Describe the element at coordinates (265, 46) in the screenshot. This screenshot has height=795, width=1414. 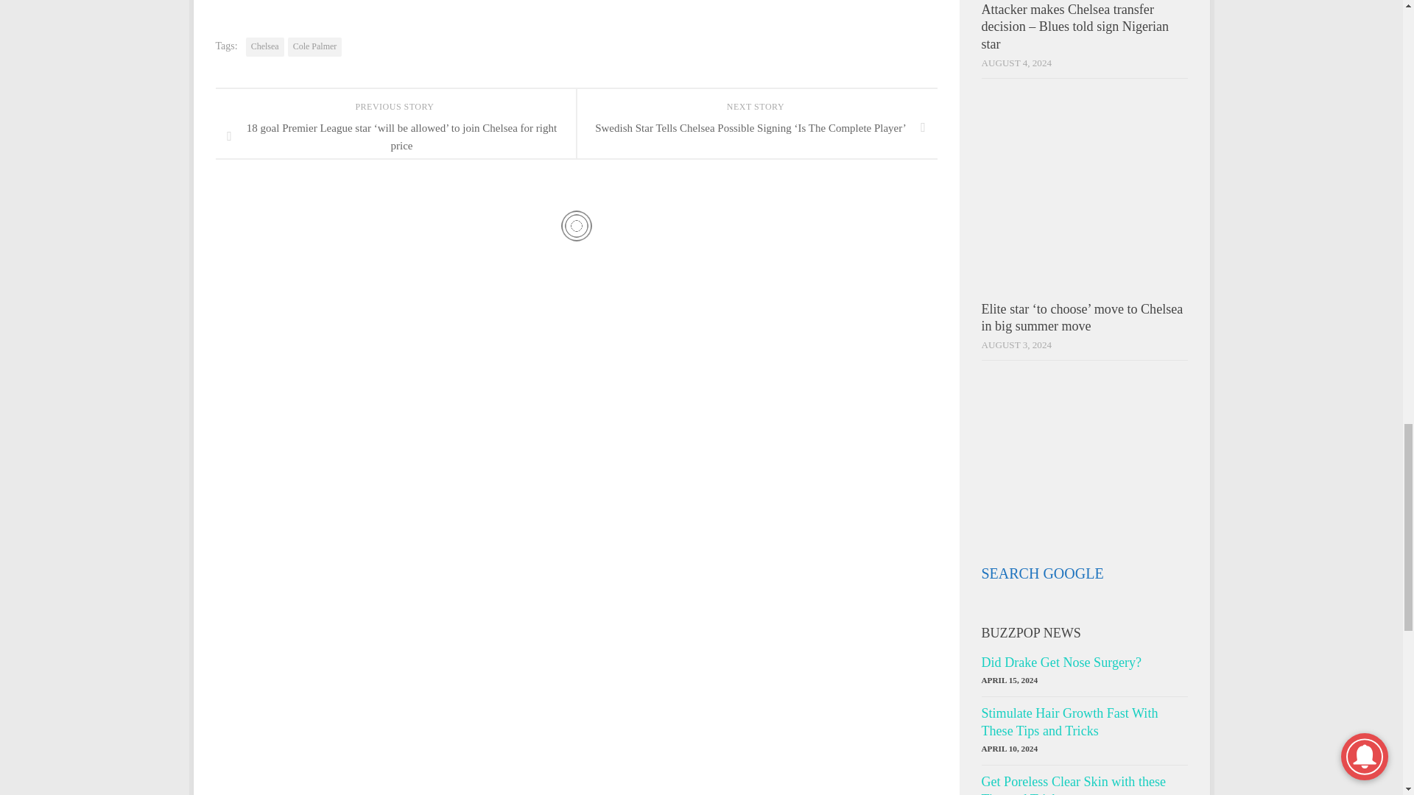
I see `Chelsea` at that location.